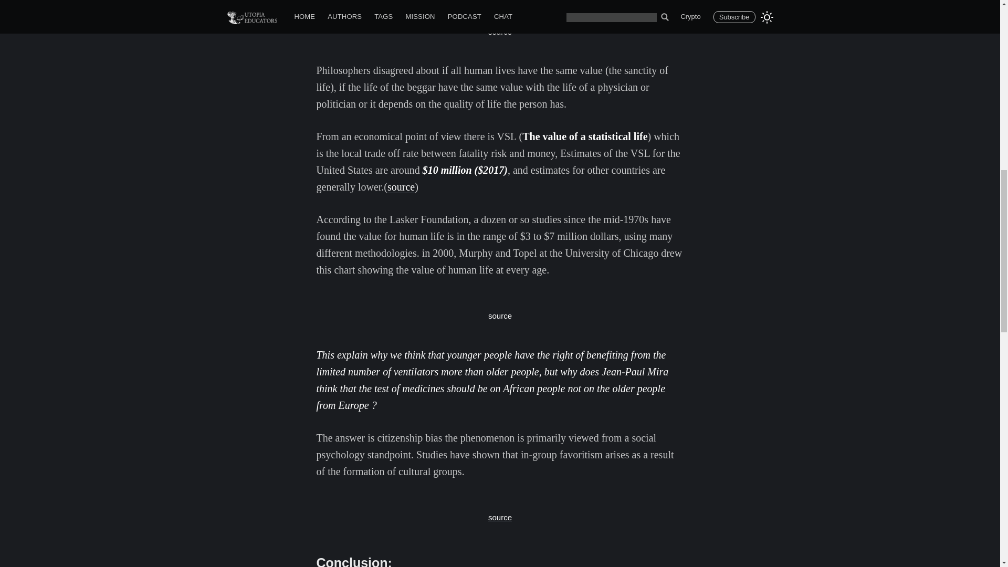 The height and width of the screenshot is (567, 1008). Describe the element at coordinates (500, 316) in the screenshot. I see `source` at that location.